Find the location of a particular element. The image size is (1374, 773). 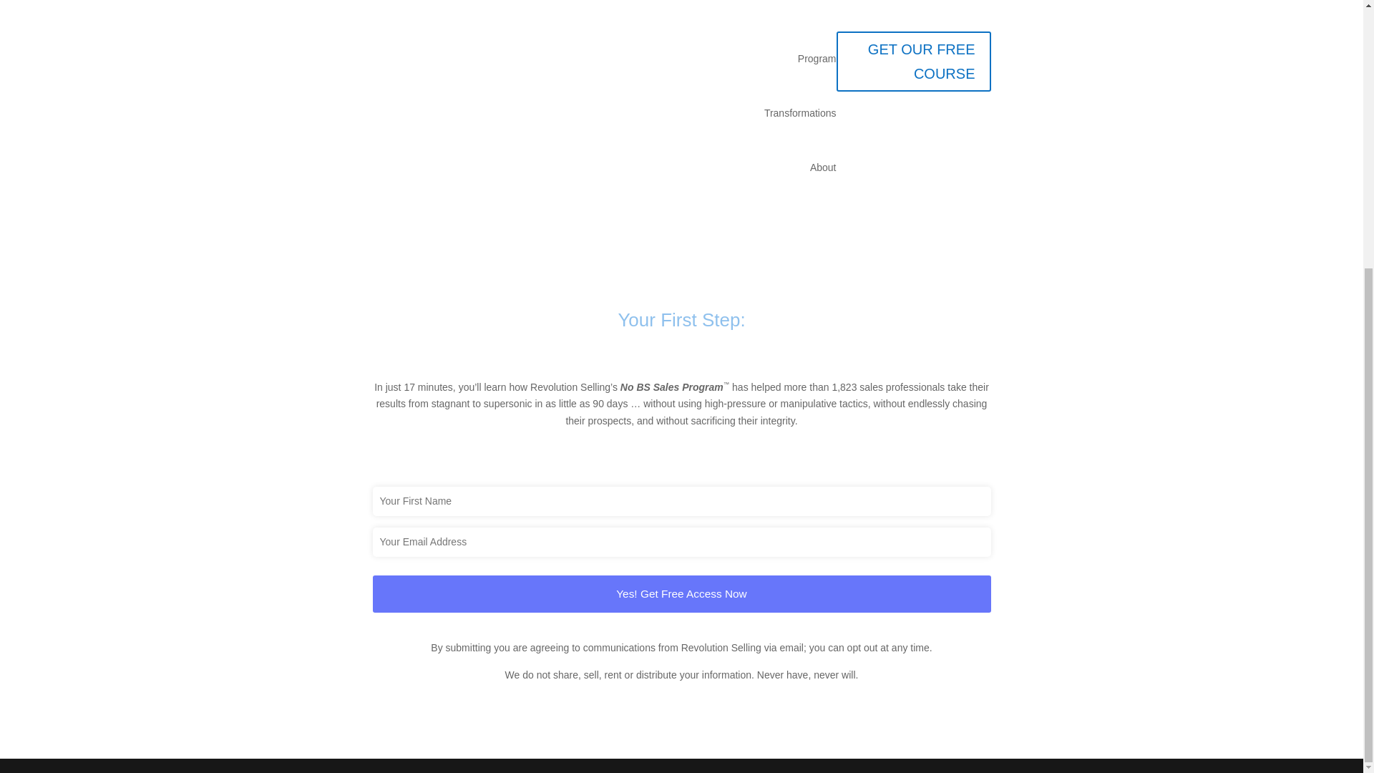

Transformations is located at coordinates (800, 112).